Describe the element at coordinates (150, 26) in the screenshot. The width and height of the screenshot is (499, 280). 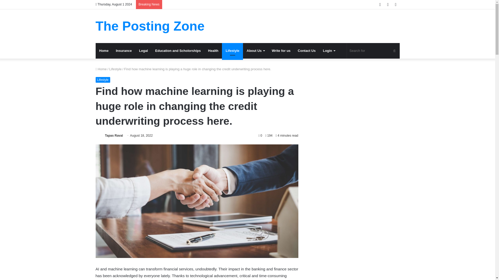
I see `The Posting Zone` at that location.